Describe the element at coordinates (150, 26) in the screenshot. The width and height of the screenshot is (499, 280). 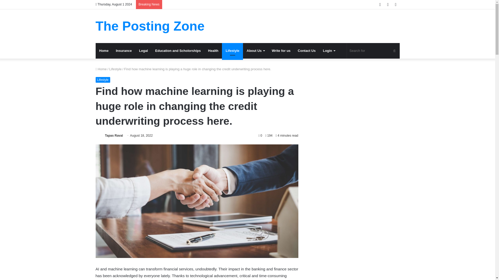
I see `The Posting Zone` at that location.